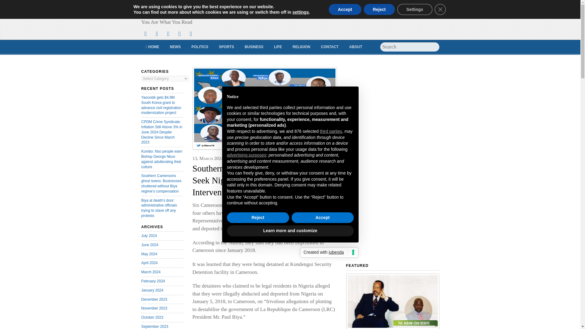 The width and height of the screenshot is (585, 329). Describe the element at coordinates (355, 47) in the screenshot. I see `ABOUT` at that location.